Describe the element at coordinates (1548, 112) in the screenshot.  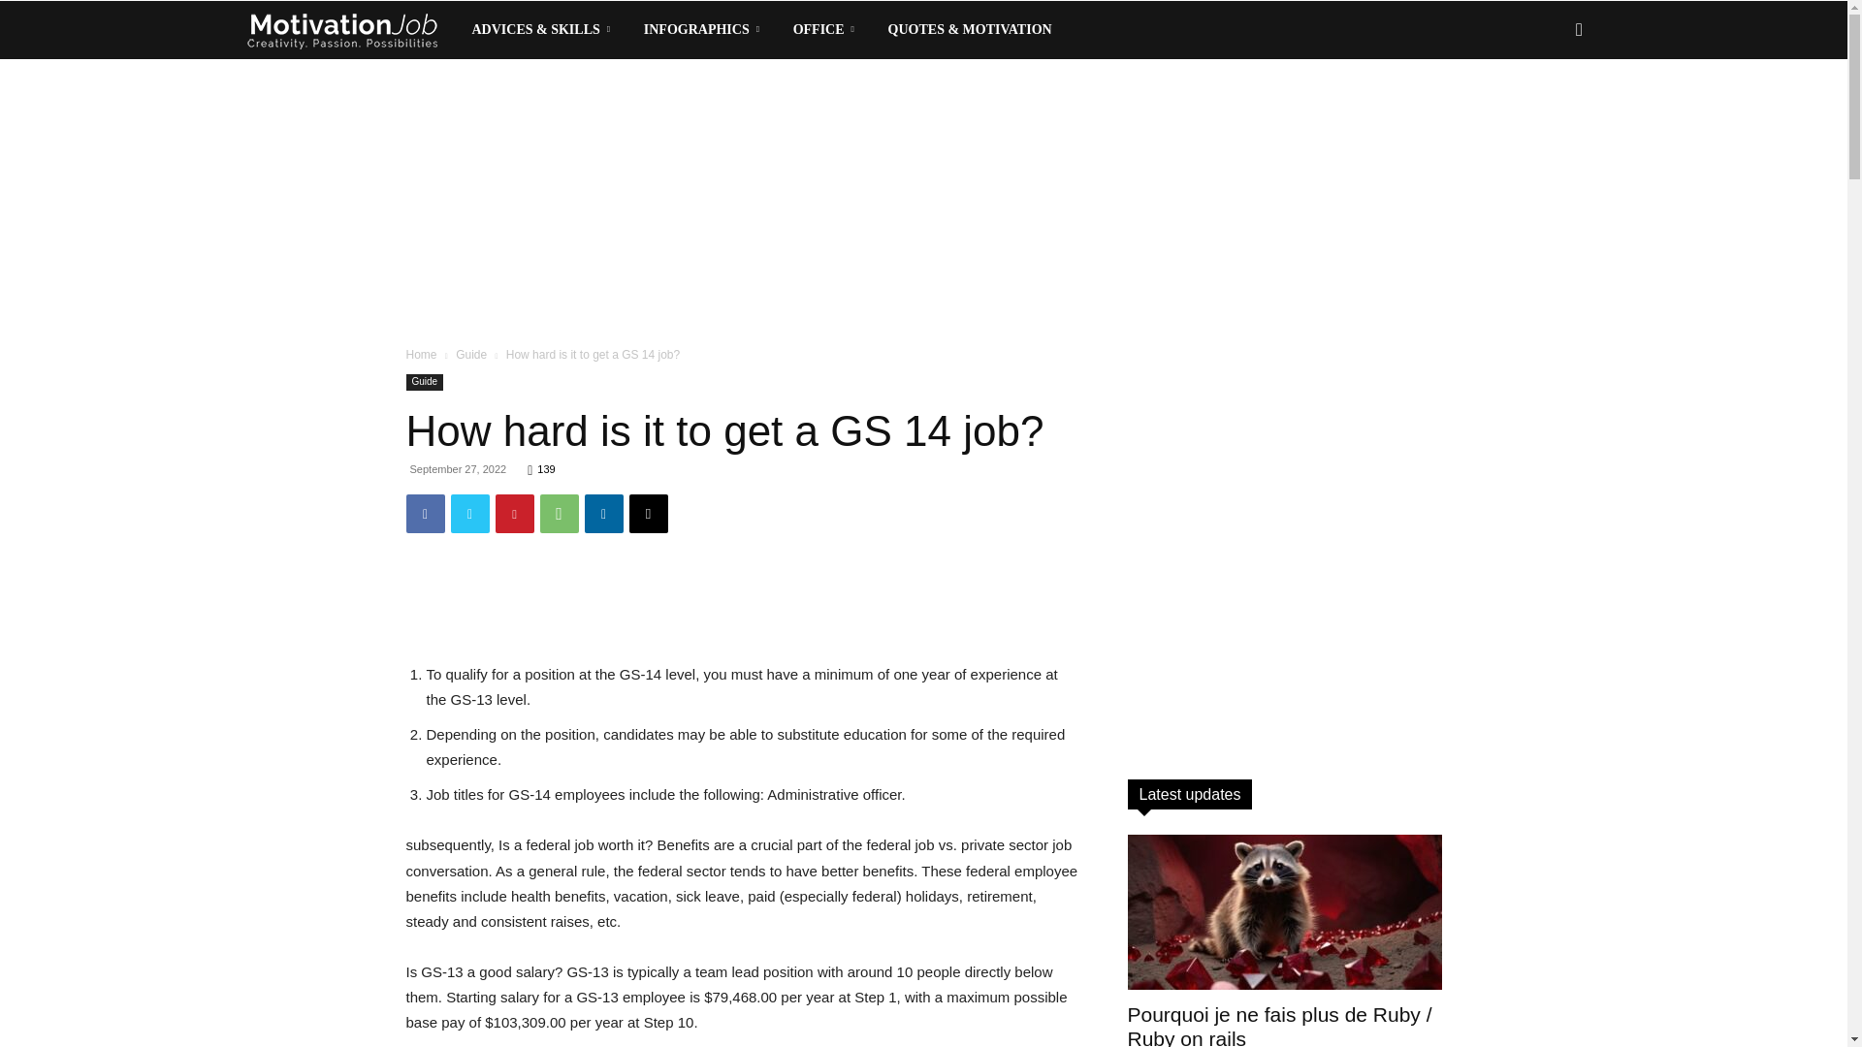
I see `Search` at that location.